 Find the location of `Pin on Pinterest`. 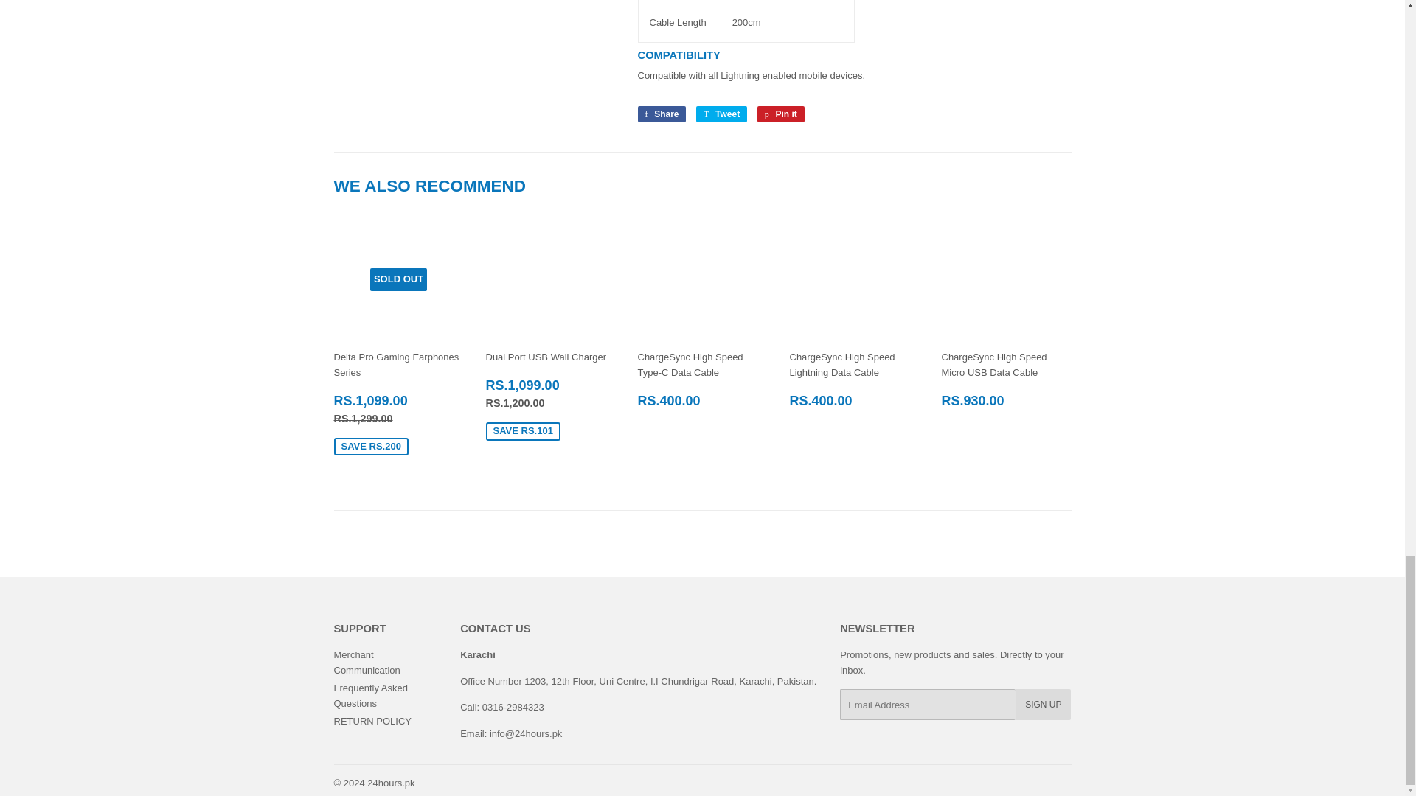

Pin on Pinterest is located at coordinates (780, 114).